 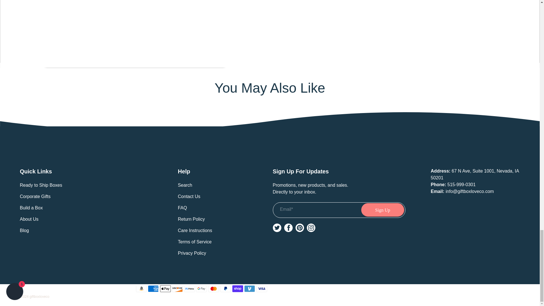 What do you see at coordinates (153, 288) in the screenshot?
I see `American Express` at bounding box center [153, 288].